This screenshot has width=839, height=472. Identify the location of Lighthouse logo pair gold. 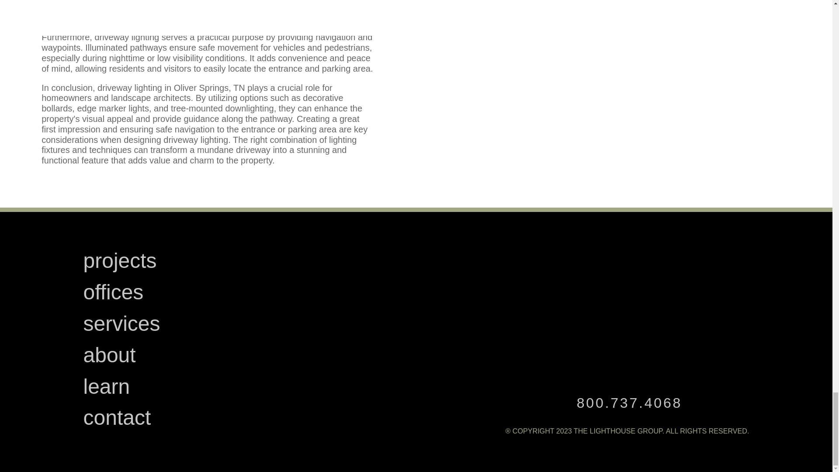
(634, 367).